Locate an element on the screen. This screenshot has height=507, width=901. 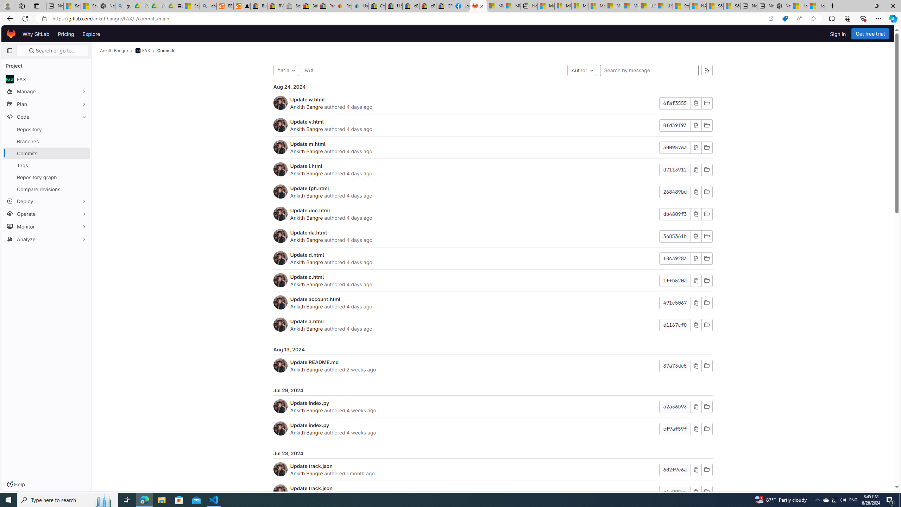
Monitor is located at coordinates (46, 226).